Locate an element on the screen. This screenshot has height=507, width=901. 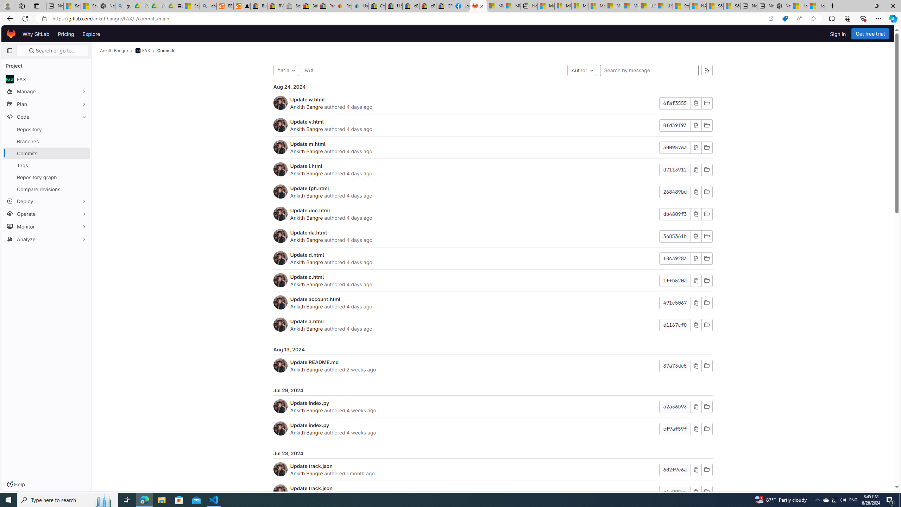
Monitor is located at coordinates (46, 226).